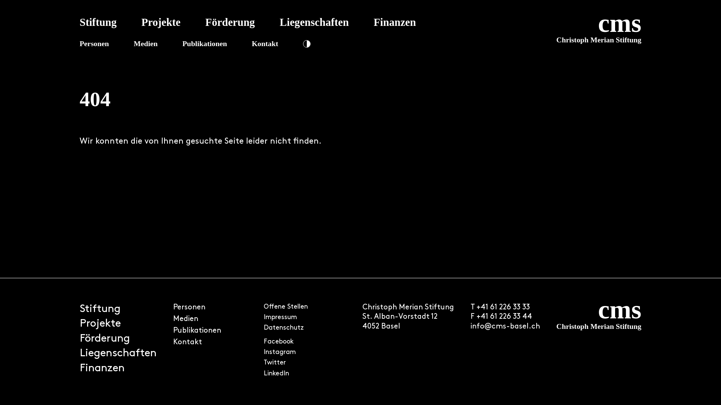 The width and height of the screenshot is (721, 405). What do you see at coordinates (275, 363) in the screenshot?
I see `Twitter` at bounding box center [275, 363].